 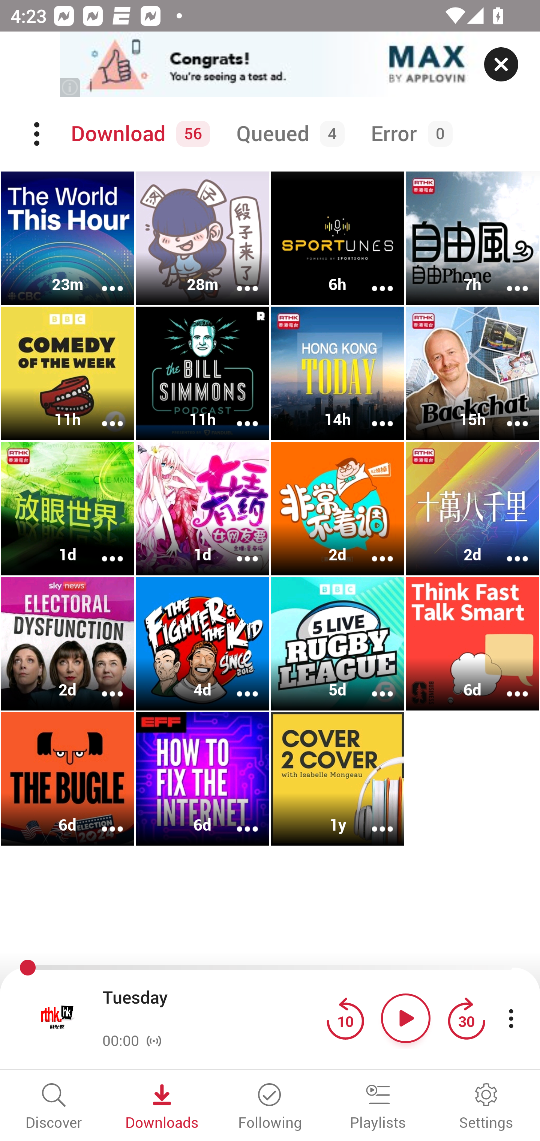 What do you see at coordinates (337, 238) in the screenshot?
I see `Sportunes HK 6h More options More options` at bounding box center [337, 238].